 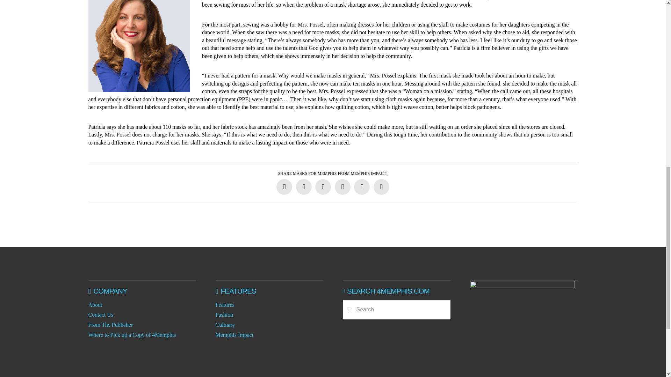 What do you see at coordinates (304, 187) in the screenshot?
I see `Share on Twitter` at bounding box center [304, 187].